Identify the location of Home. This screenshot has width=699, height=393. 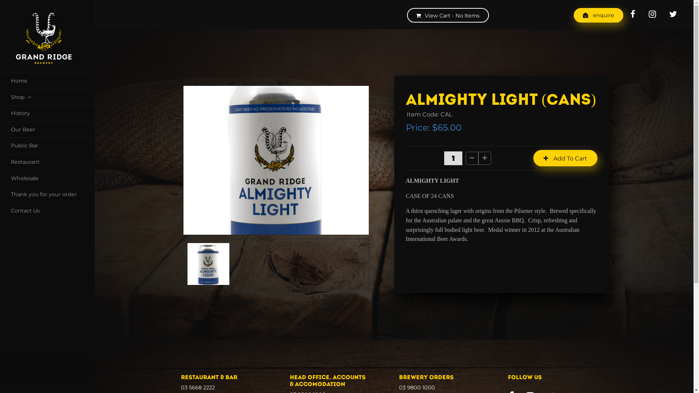
(47, 81).